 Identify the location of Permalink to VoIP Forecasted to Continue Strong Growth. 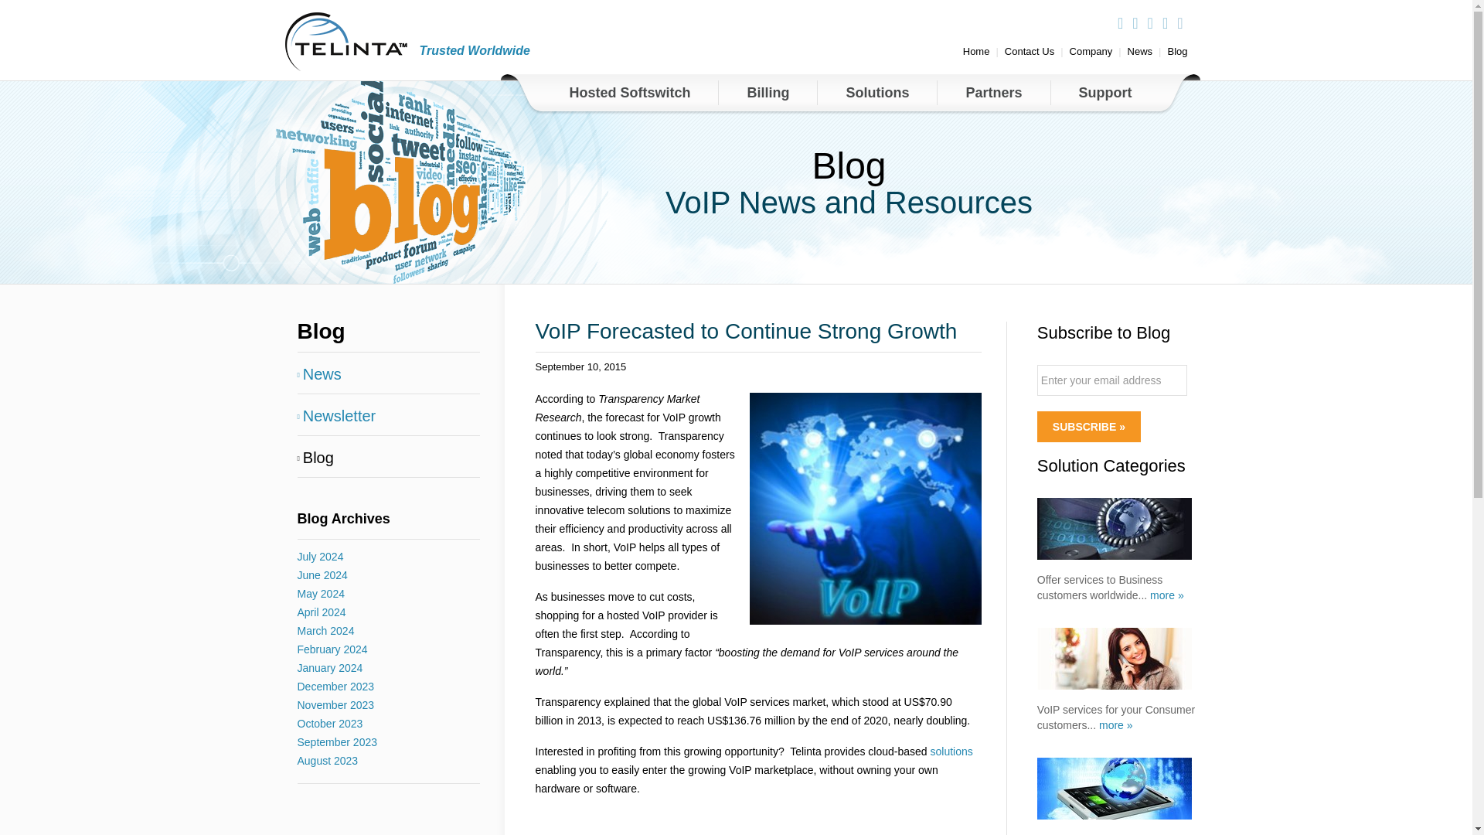
(580, 366).